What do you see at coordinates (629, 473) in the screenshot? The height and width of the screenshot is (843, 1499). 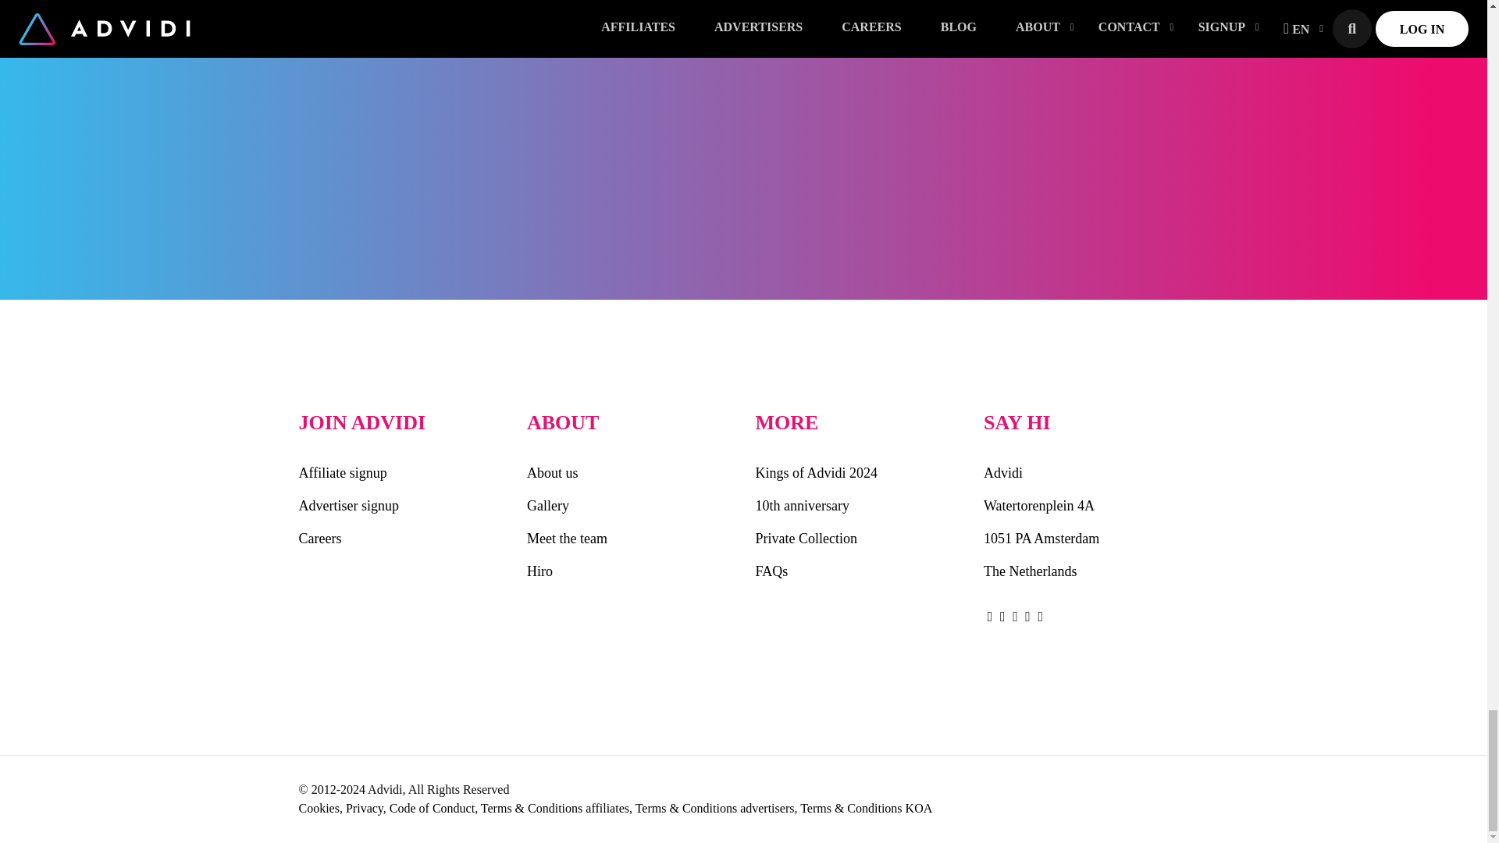 I see `About us` at bounding box center [629, 473].